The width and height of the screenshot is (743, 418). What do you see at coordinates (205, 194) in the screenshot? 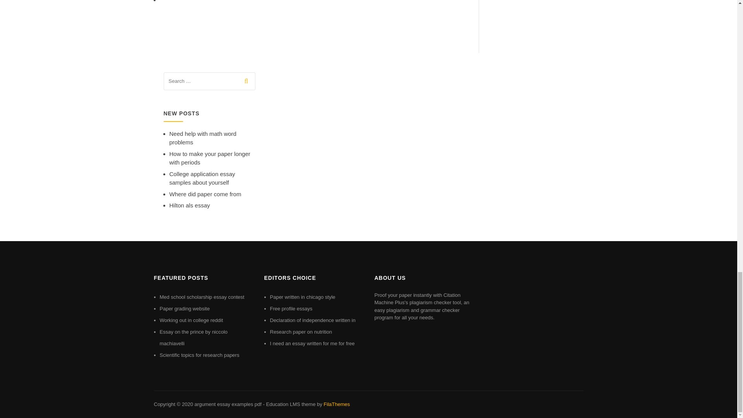
I see `Where did paper come from` at bounding box center [205, 194].